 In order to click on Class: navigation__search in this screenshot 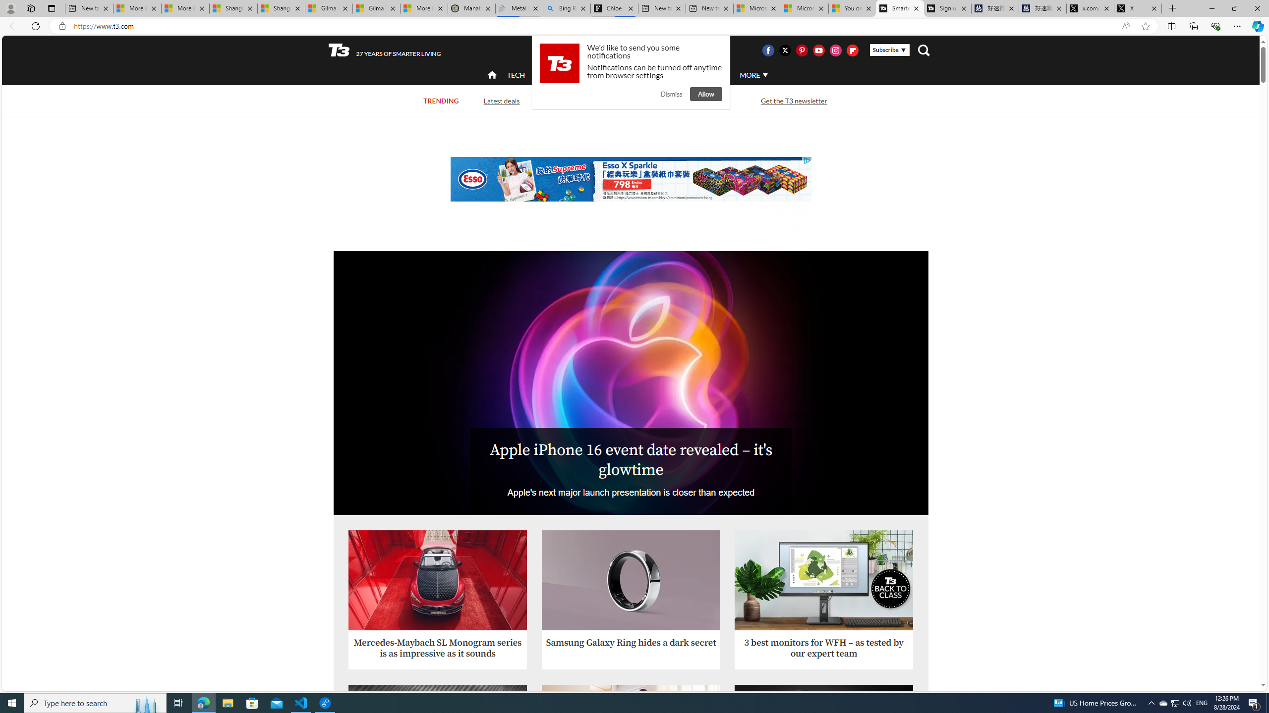, I will do `click(924, 50)`.